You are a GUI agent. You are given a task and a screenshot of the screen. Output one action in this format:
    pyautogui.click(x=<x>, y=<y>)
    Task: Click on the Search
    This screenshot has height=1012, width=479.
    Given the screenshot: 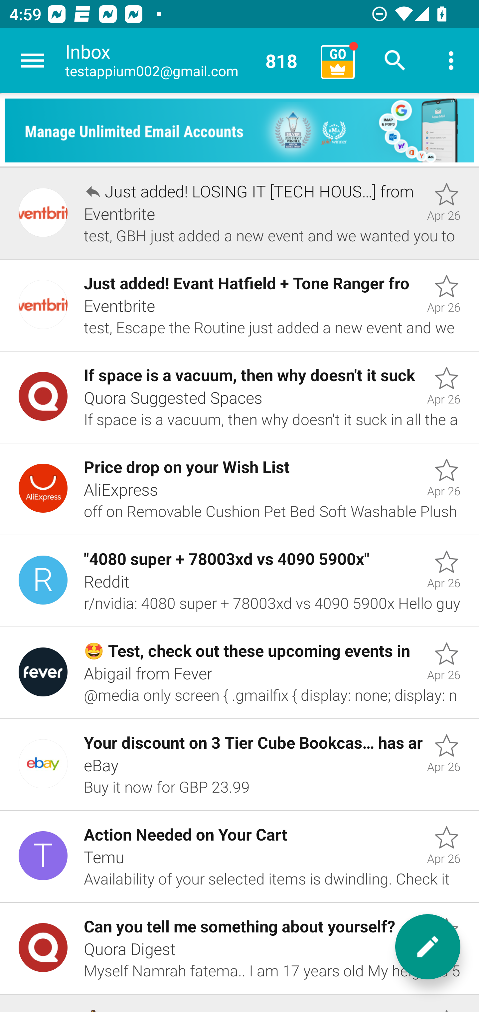 What is the action you would take?
    pyautogui.click(x=395, y=61)
    